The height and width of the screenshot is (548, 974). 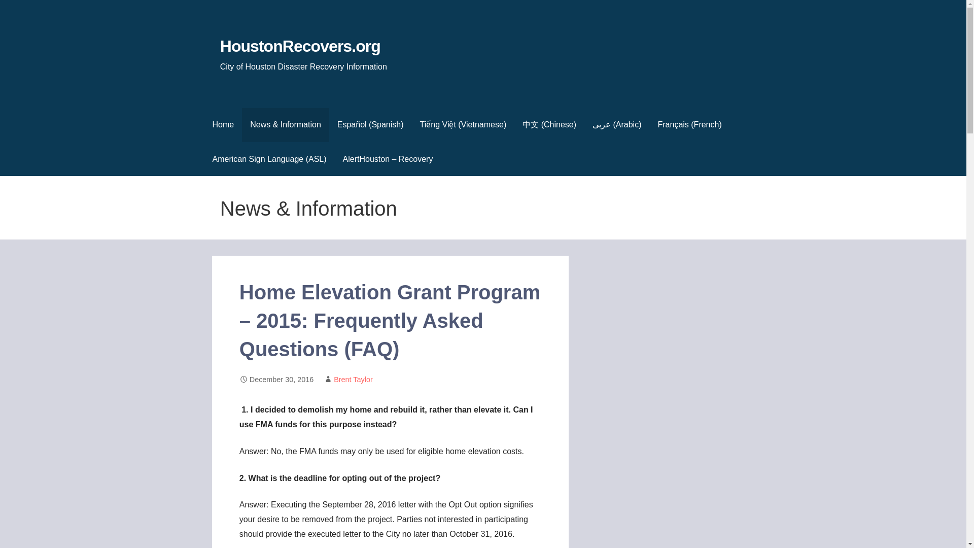 What do you see at coordinates (353, 380) in the screenshot?
I see `Brent Taylor` at bounding box center [353, 380].